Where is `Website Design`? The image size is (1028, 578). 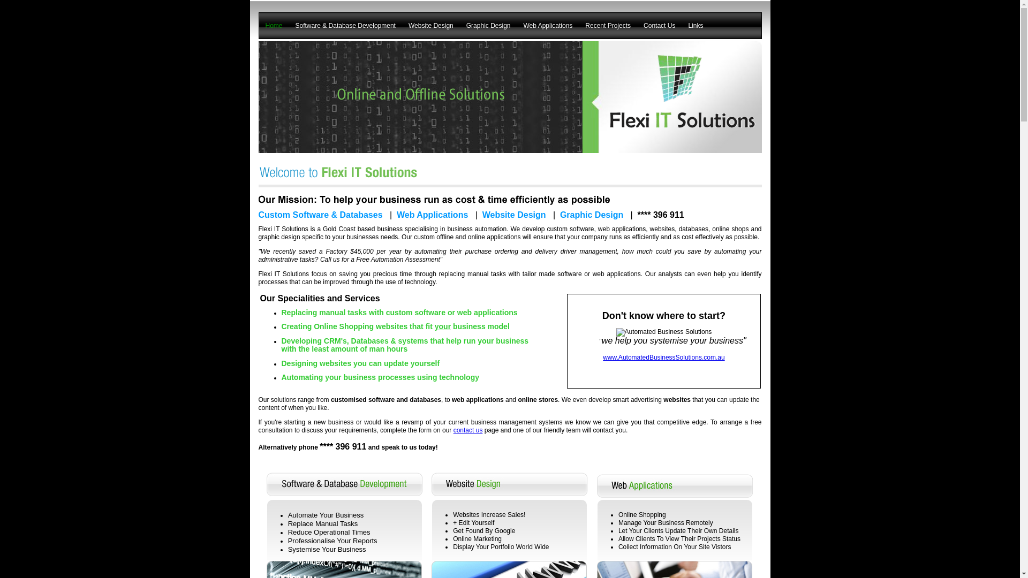
Website Design is located at coordinates (514, 215).